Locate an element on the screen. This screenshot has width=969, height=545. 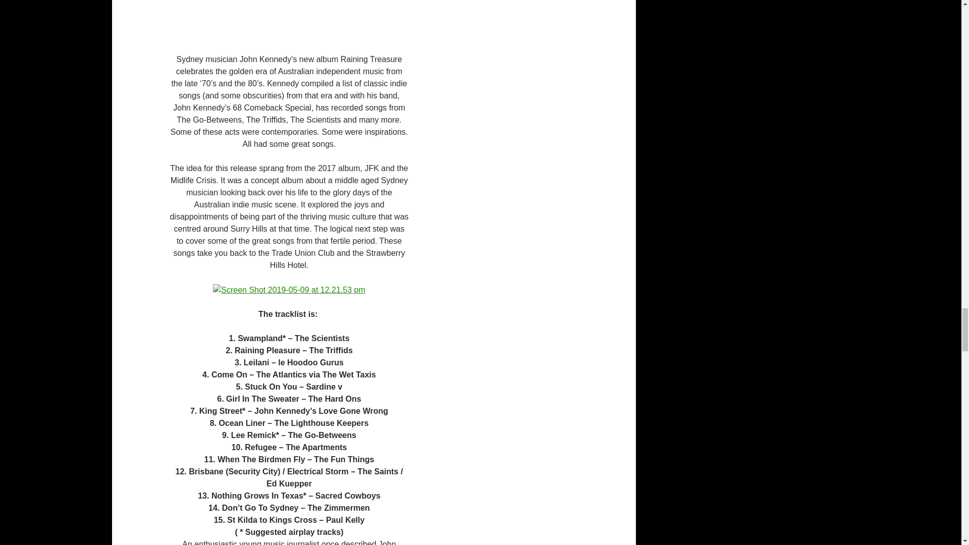
Page 1 is located at coordinates (289, 387).